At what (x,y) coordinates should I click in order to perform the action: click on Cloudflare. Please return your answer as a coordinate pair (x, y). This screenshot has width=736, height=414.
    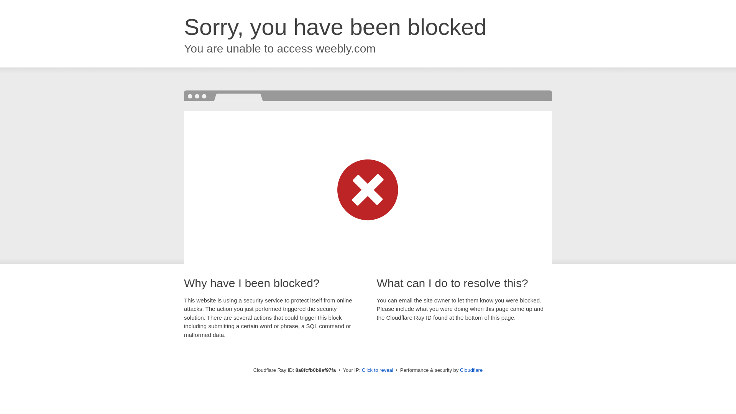
    Looking at the image, I should click on (472, 370).